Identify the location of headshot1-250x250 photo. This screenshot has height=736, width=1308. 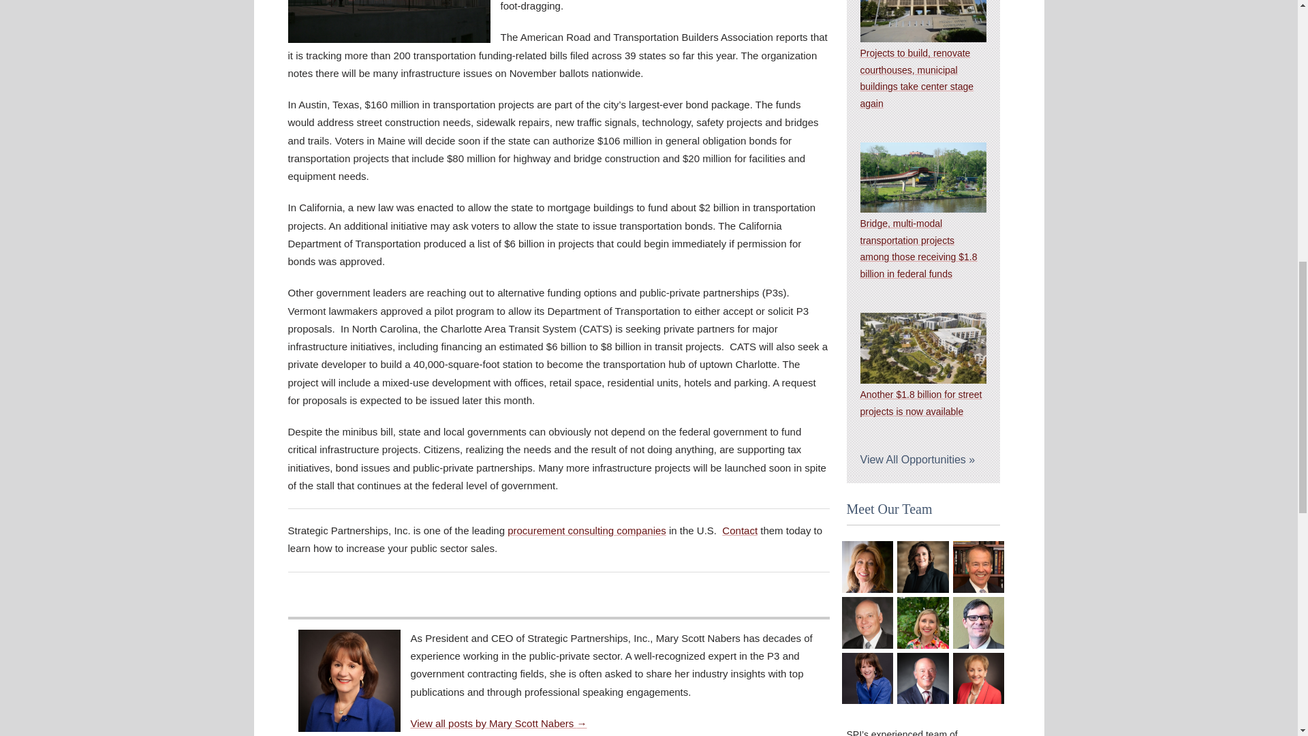
(923, 622).